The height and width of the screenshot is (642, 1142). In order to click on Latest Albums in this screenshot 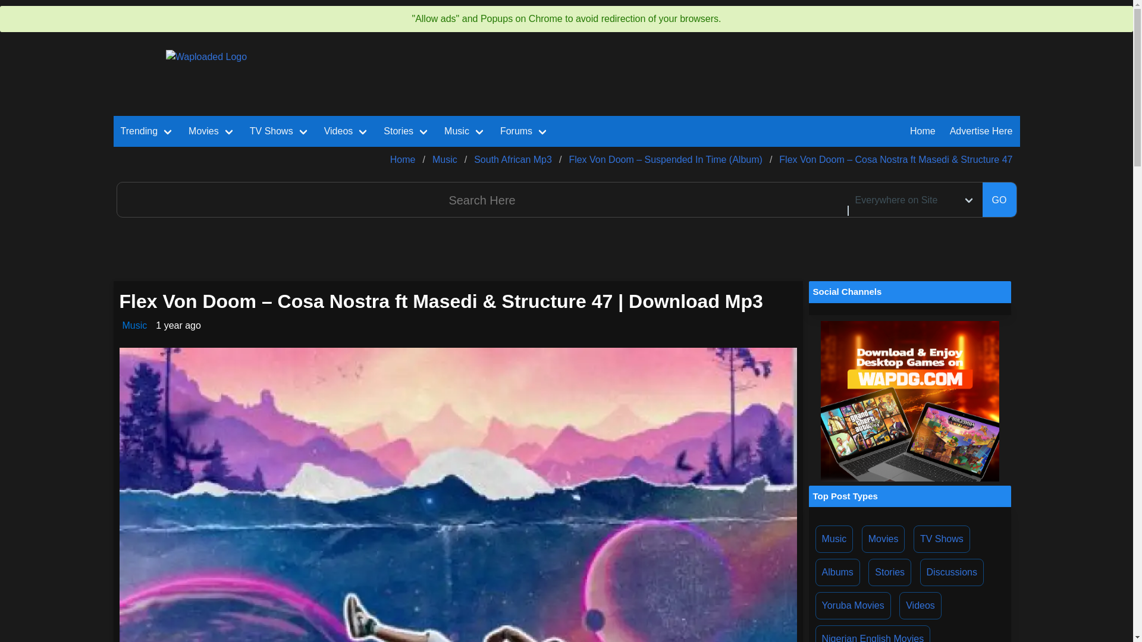, I will do `click(837, 572)`.